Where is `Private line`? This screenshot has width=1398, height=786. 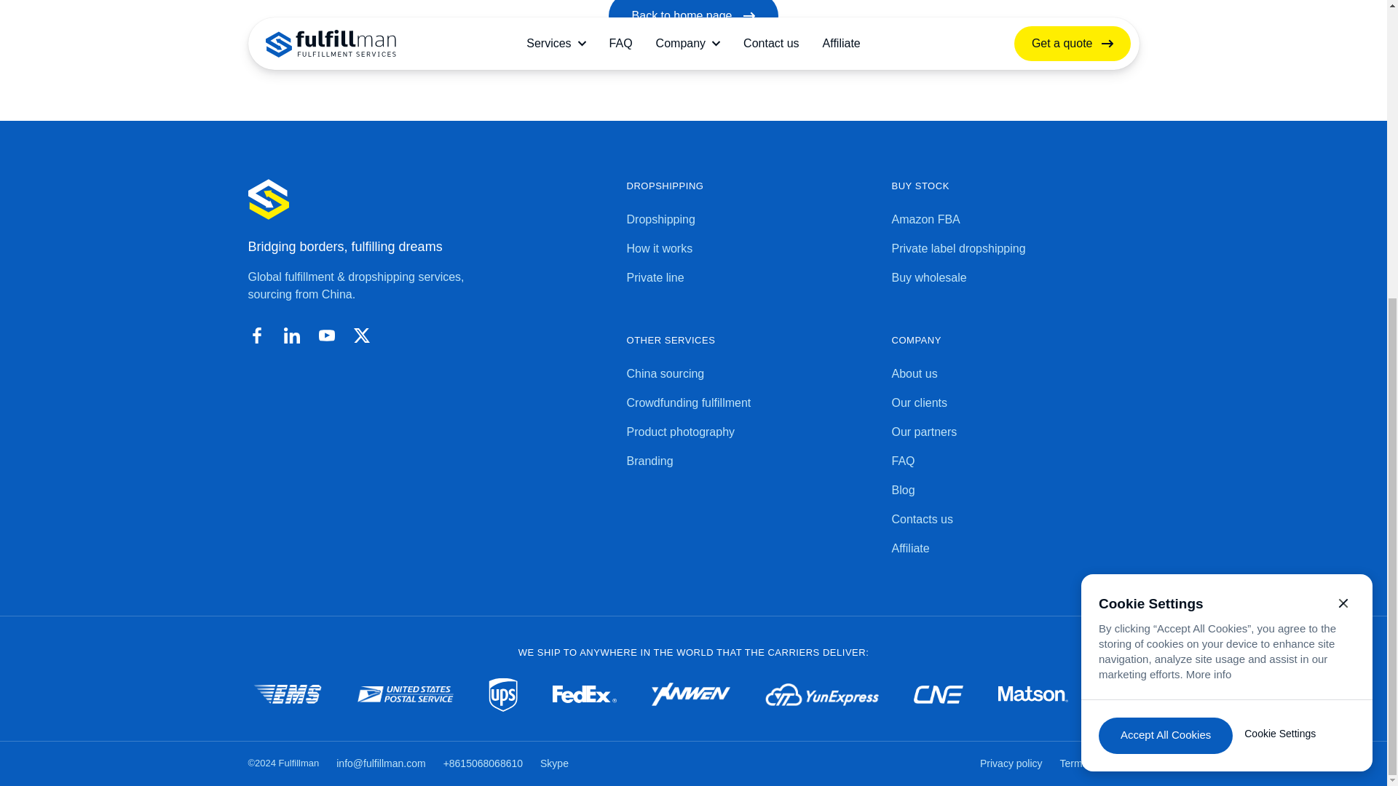
Private line is located at coordinates (750, 278).